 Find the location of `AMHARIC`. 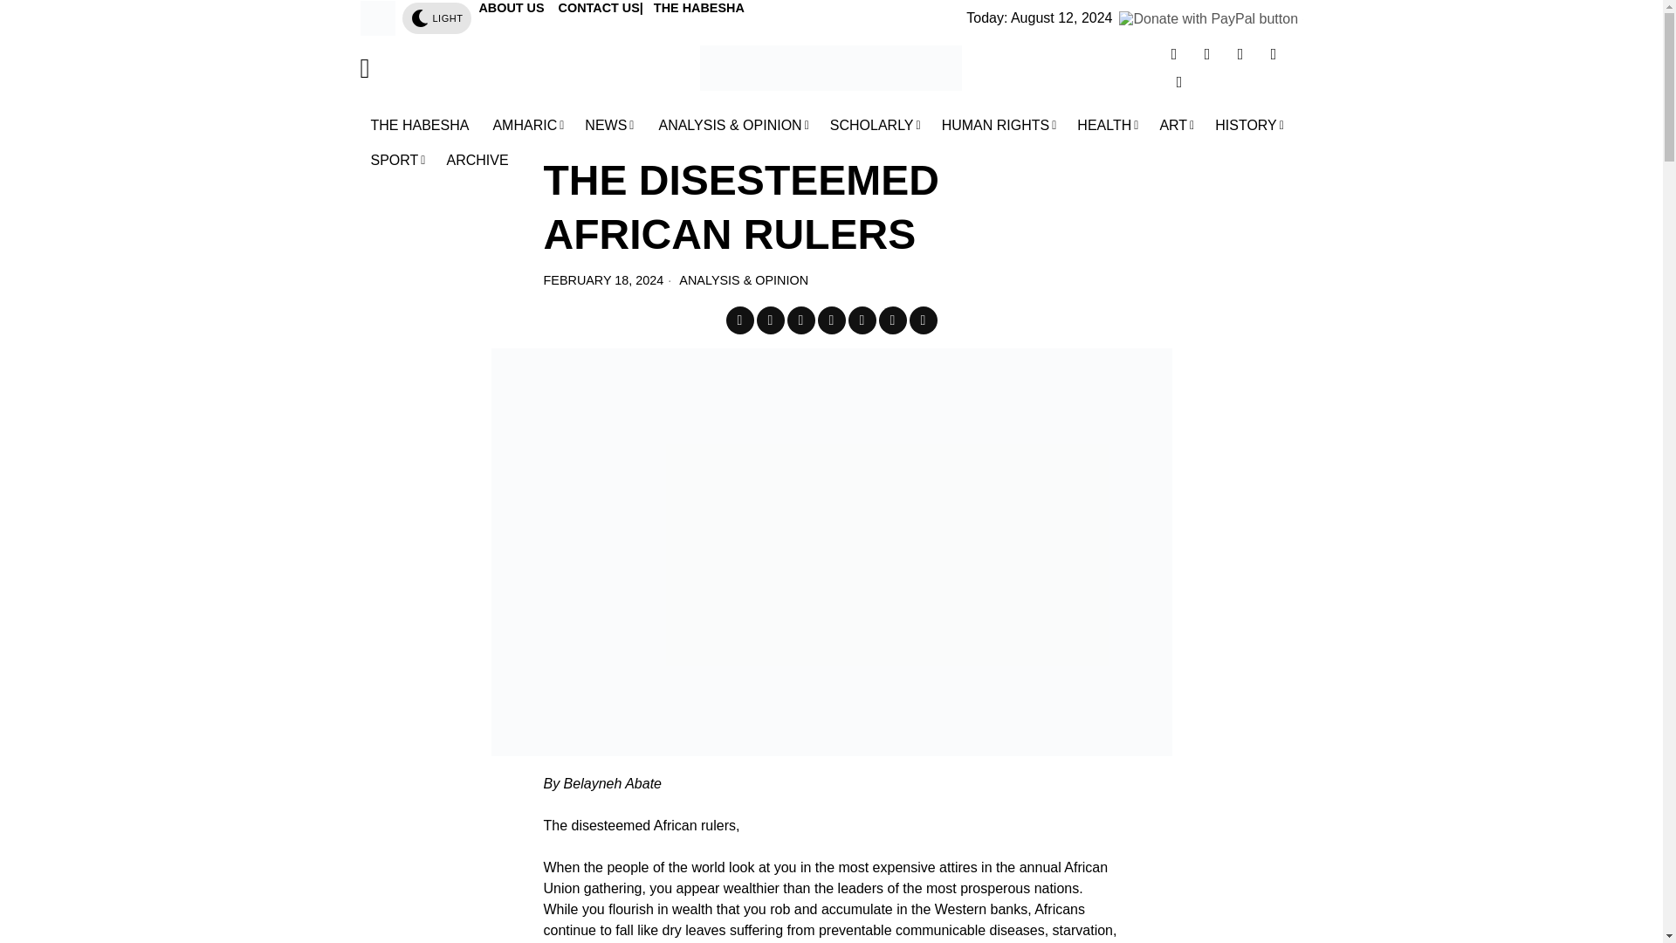

AMHARIC is located at coordinates (528, 126).